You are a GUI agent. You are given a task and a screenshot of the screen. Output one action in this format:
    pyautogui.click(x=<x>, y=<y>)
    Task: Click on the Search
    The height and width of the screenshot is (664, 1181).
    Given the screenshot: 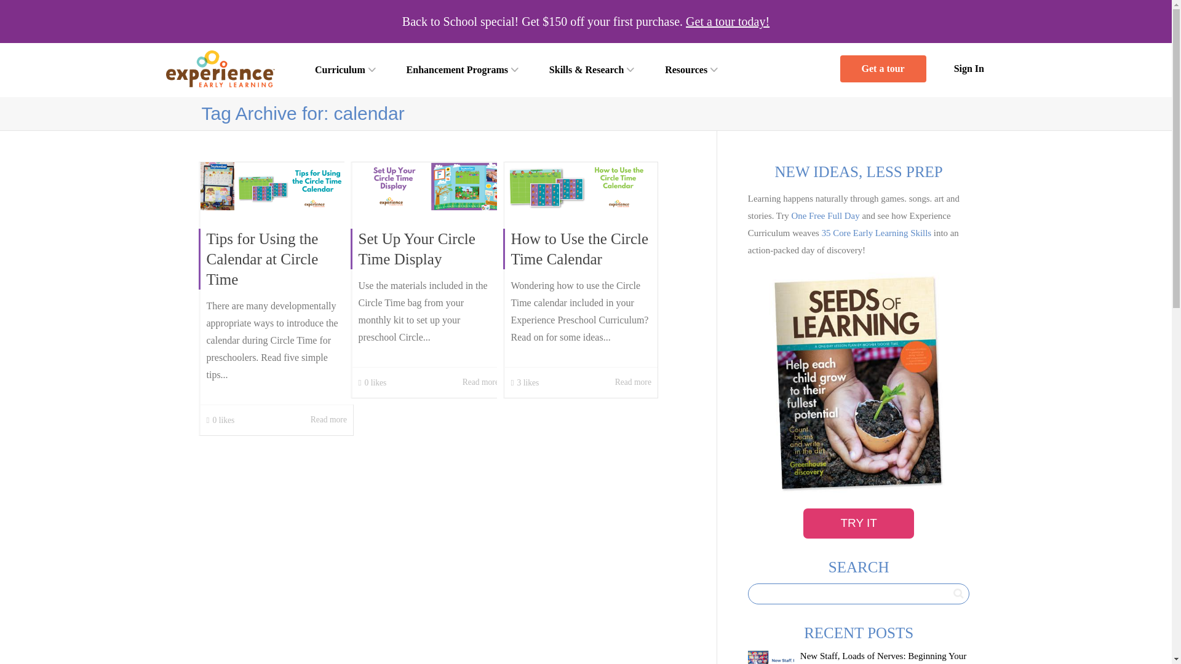 What is the action you would take?
    pyautogui.click(x=958, y=593)
    